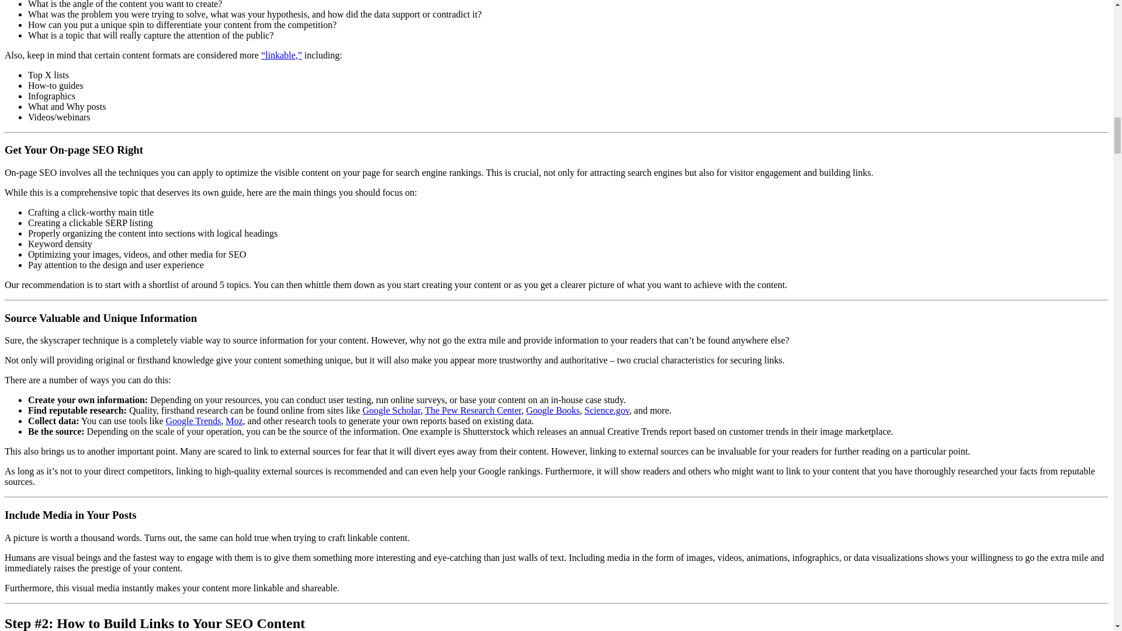  I want to click on The Pew Research Center, so click(473, 410).